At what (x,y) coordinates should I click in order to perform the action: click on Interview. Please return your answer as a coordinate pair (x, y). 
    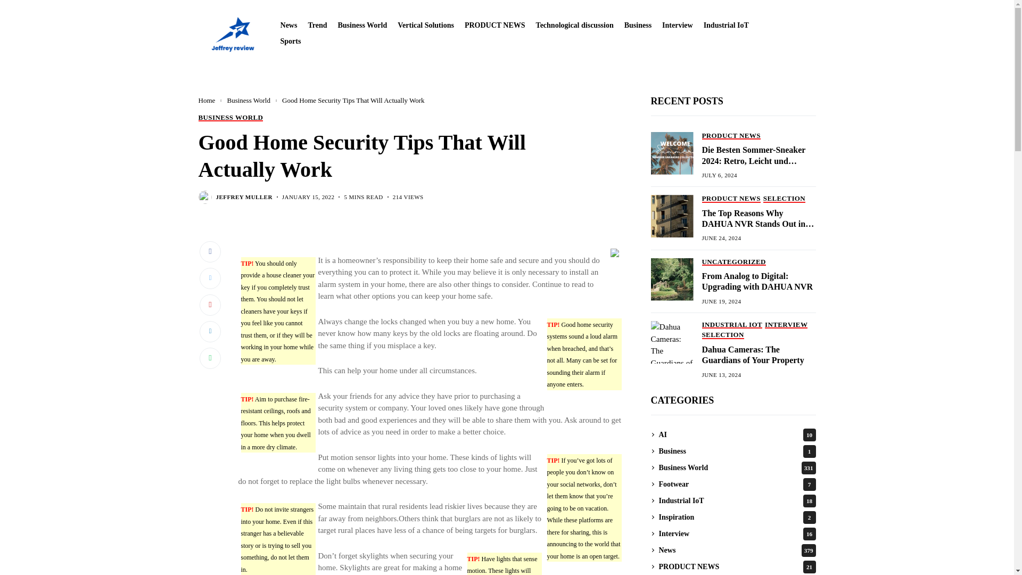
    Looking at the image, I should click on (677, 25).